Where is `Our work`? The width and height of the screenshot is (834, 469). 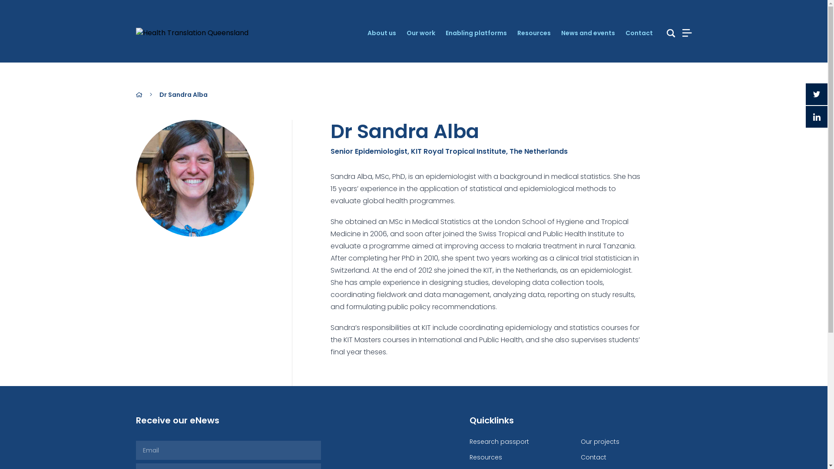
Our work is located at coordinates (421, 33).